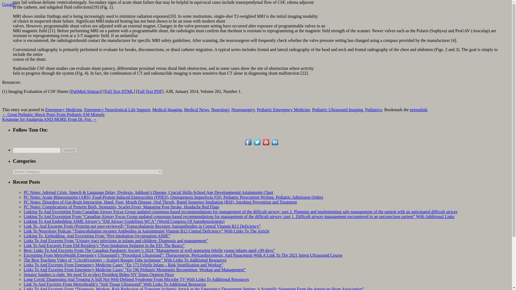 Image resolution: width=516 pixels, height=290 pixels. What do you see at coordinates (167, 110) in the screenshot?
I see `Medical Imaging` at bounding box center [167, 110].